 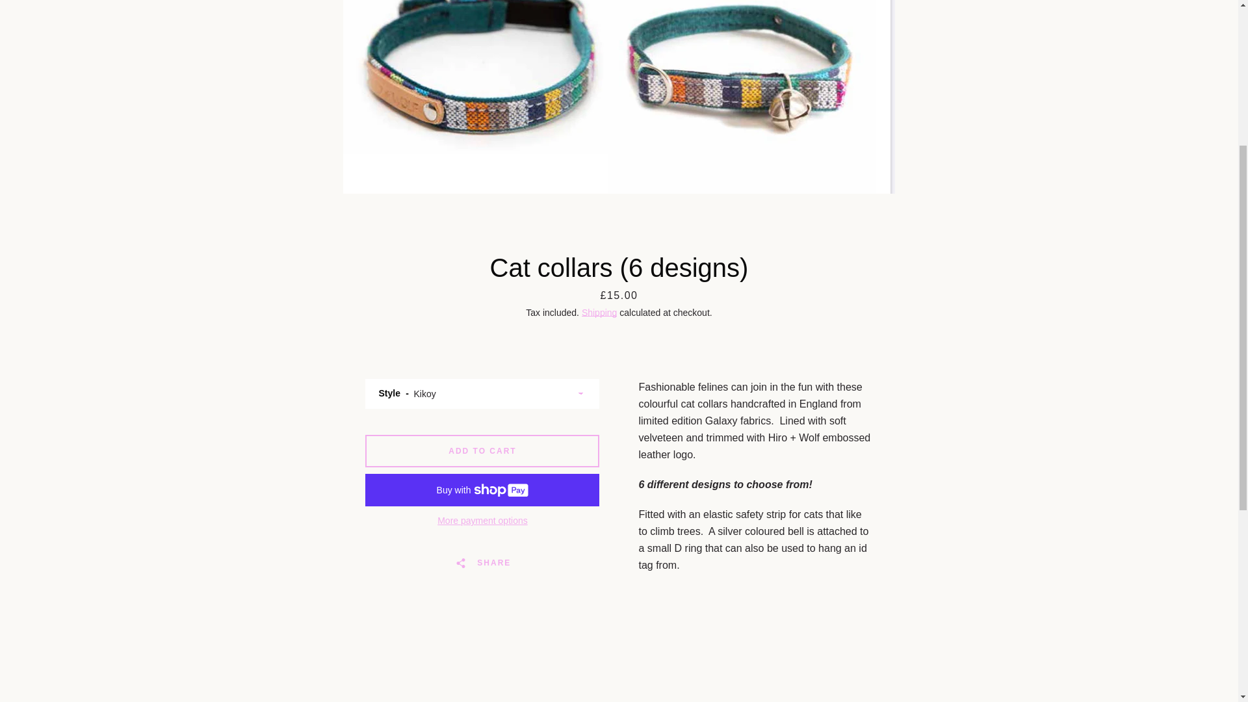 What do you see at coordinates (847, 404) in the screenshot?
I see `Shop Pay` at bounding box center [847, 404].